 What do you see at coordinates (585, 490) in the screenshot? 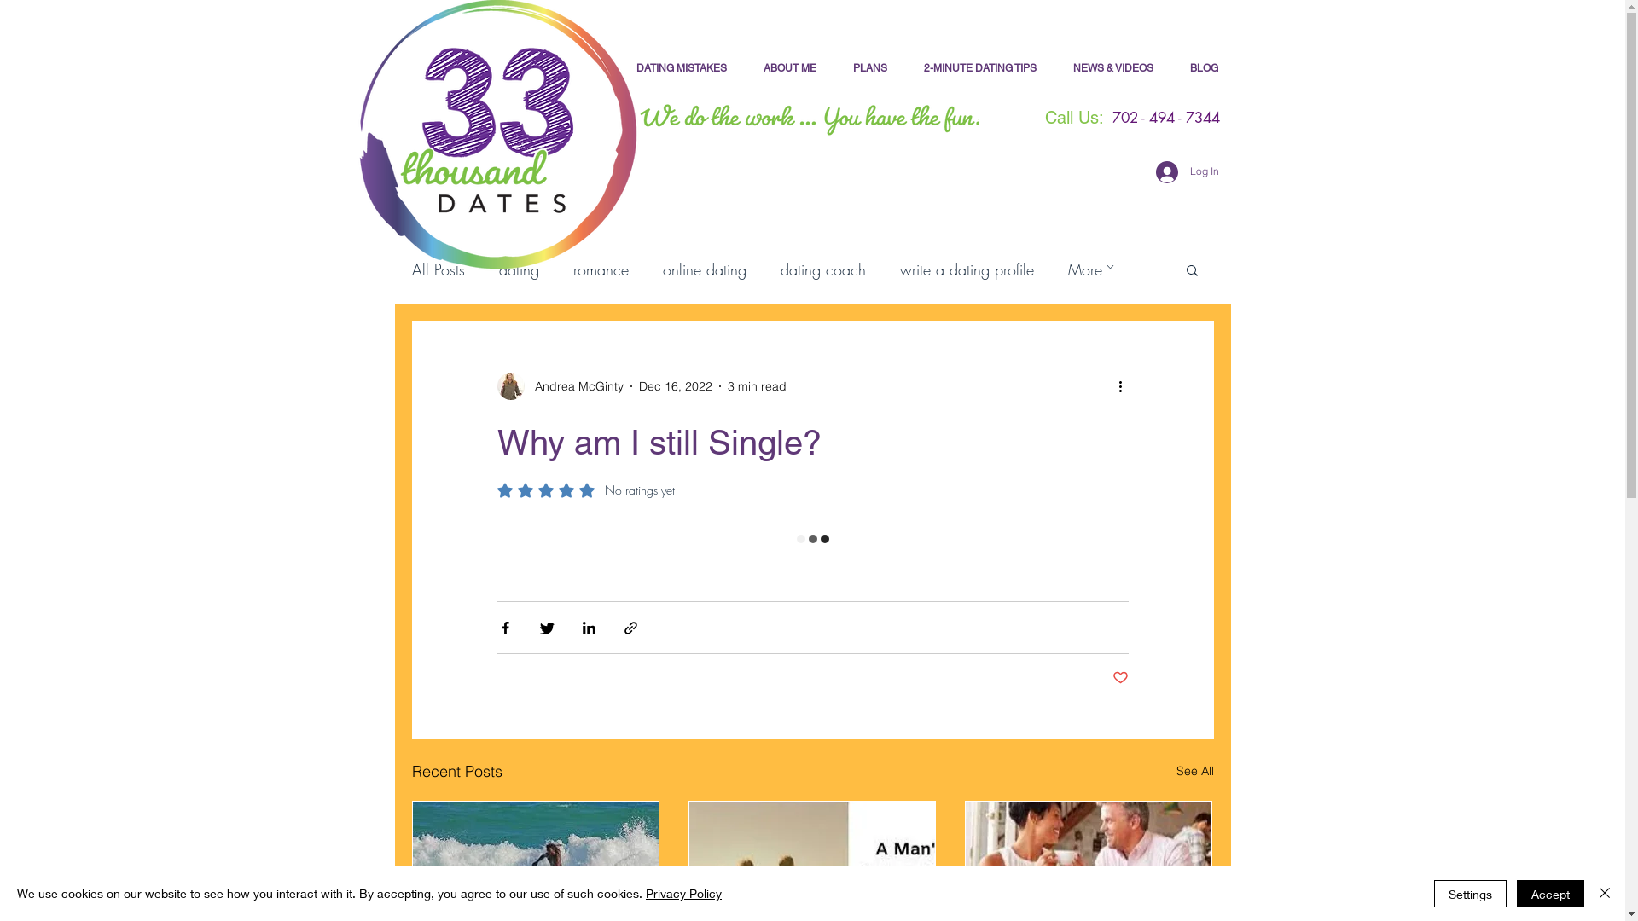
I see `Rated 0 out of 5 stars.
No ratings yet` at bounding box center [585, 490].